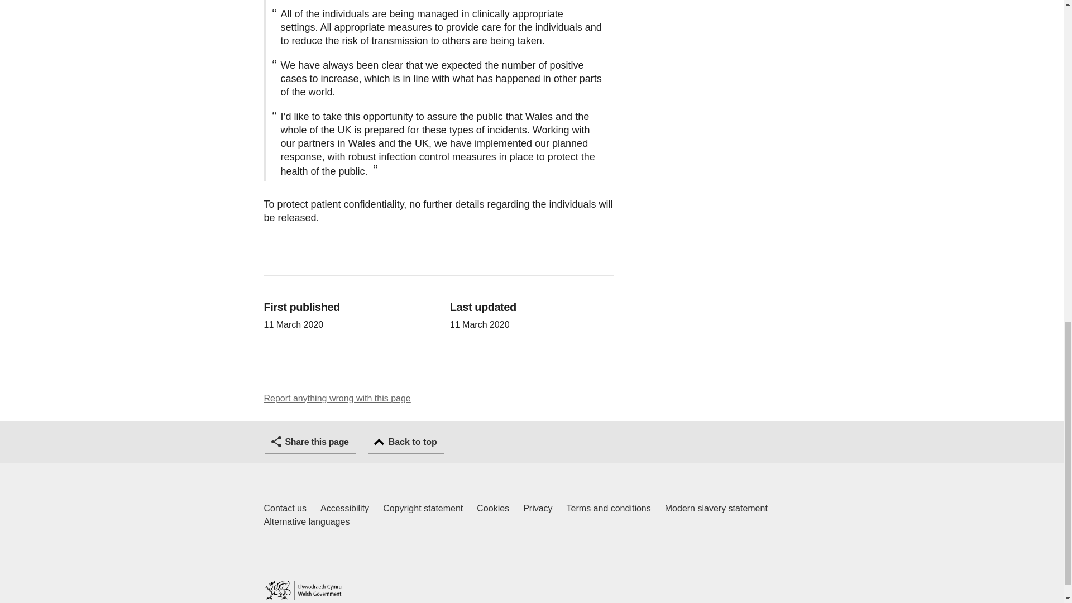 Image resolution: width=1072 pixels, height=603 pixels. I want to click on Terms and conditions, so click(609, 508).